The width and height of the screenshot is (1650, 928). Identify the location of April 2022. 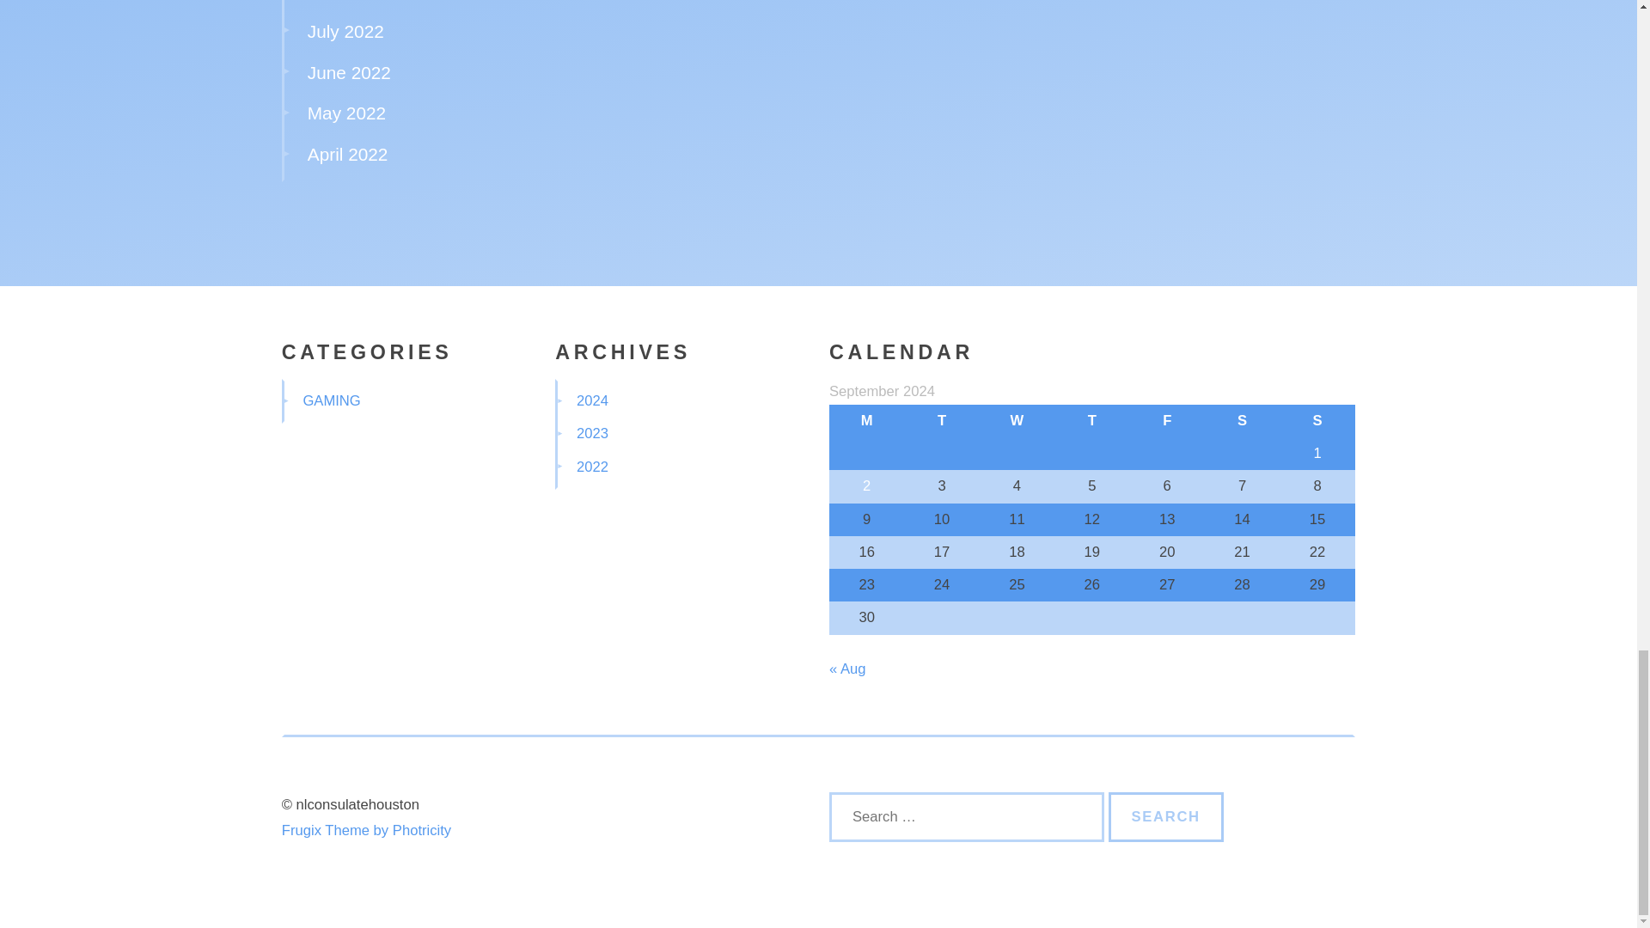
(347, 155).